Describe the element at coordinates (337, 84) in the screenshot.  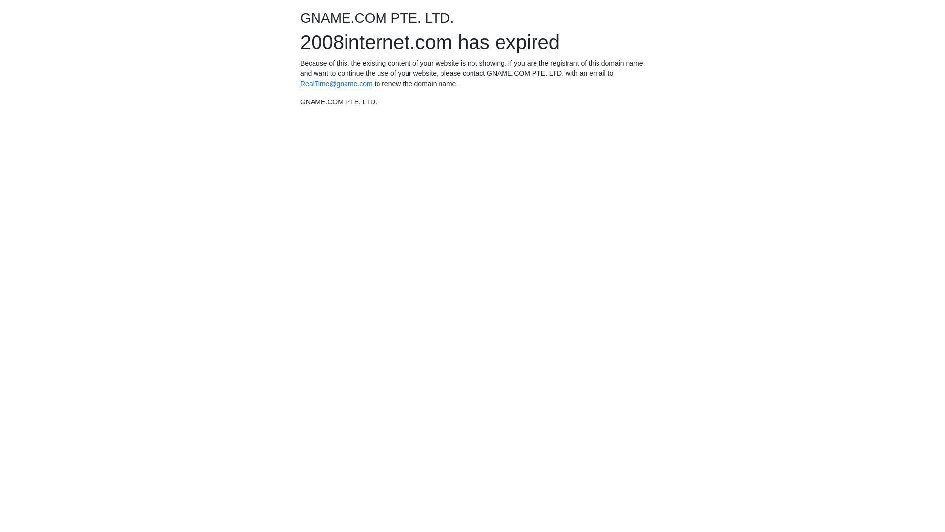
I see `RealTime@gname.com` at that location.